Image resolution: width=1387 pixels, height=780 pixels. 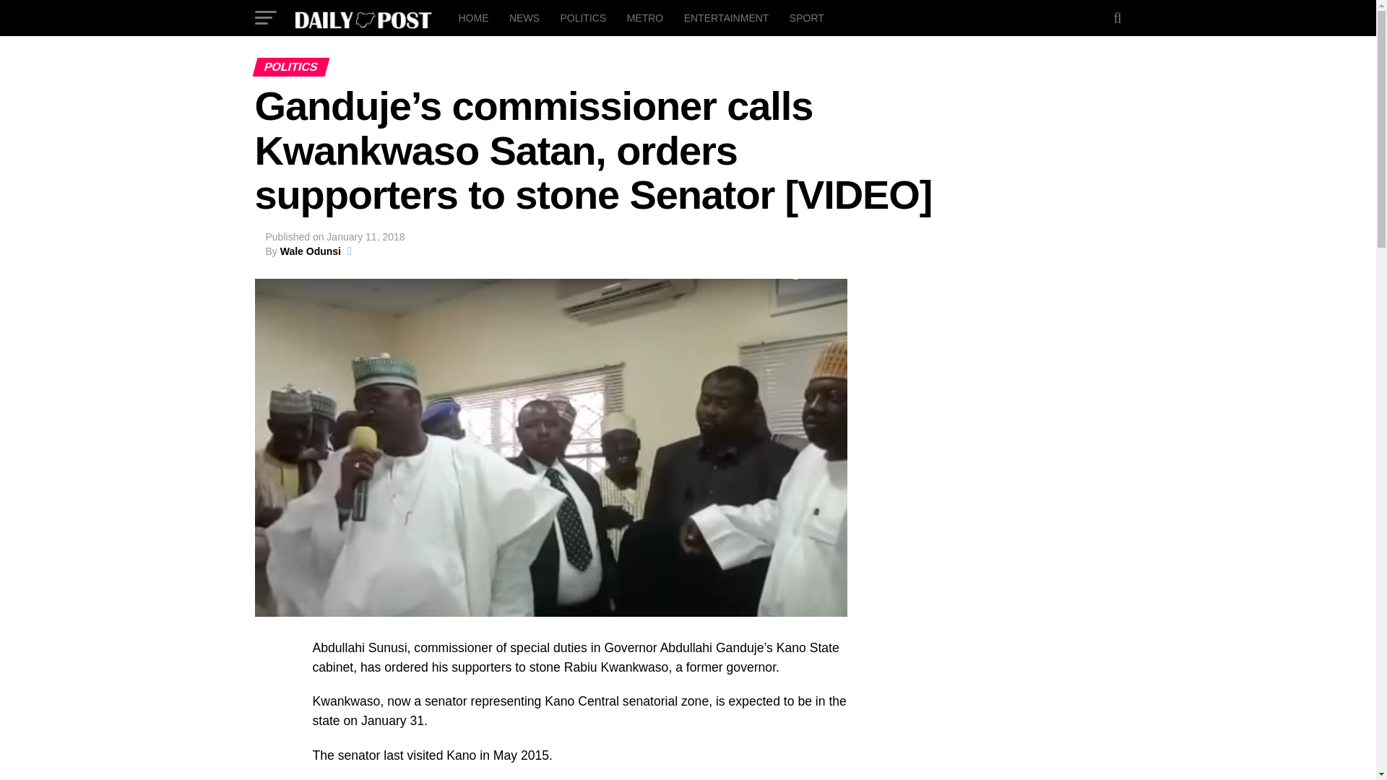 What do you see at coordinates (646, 17) in the screenshot?
I see `METRO` at bounding box center [646, 17].